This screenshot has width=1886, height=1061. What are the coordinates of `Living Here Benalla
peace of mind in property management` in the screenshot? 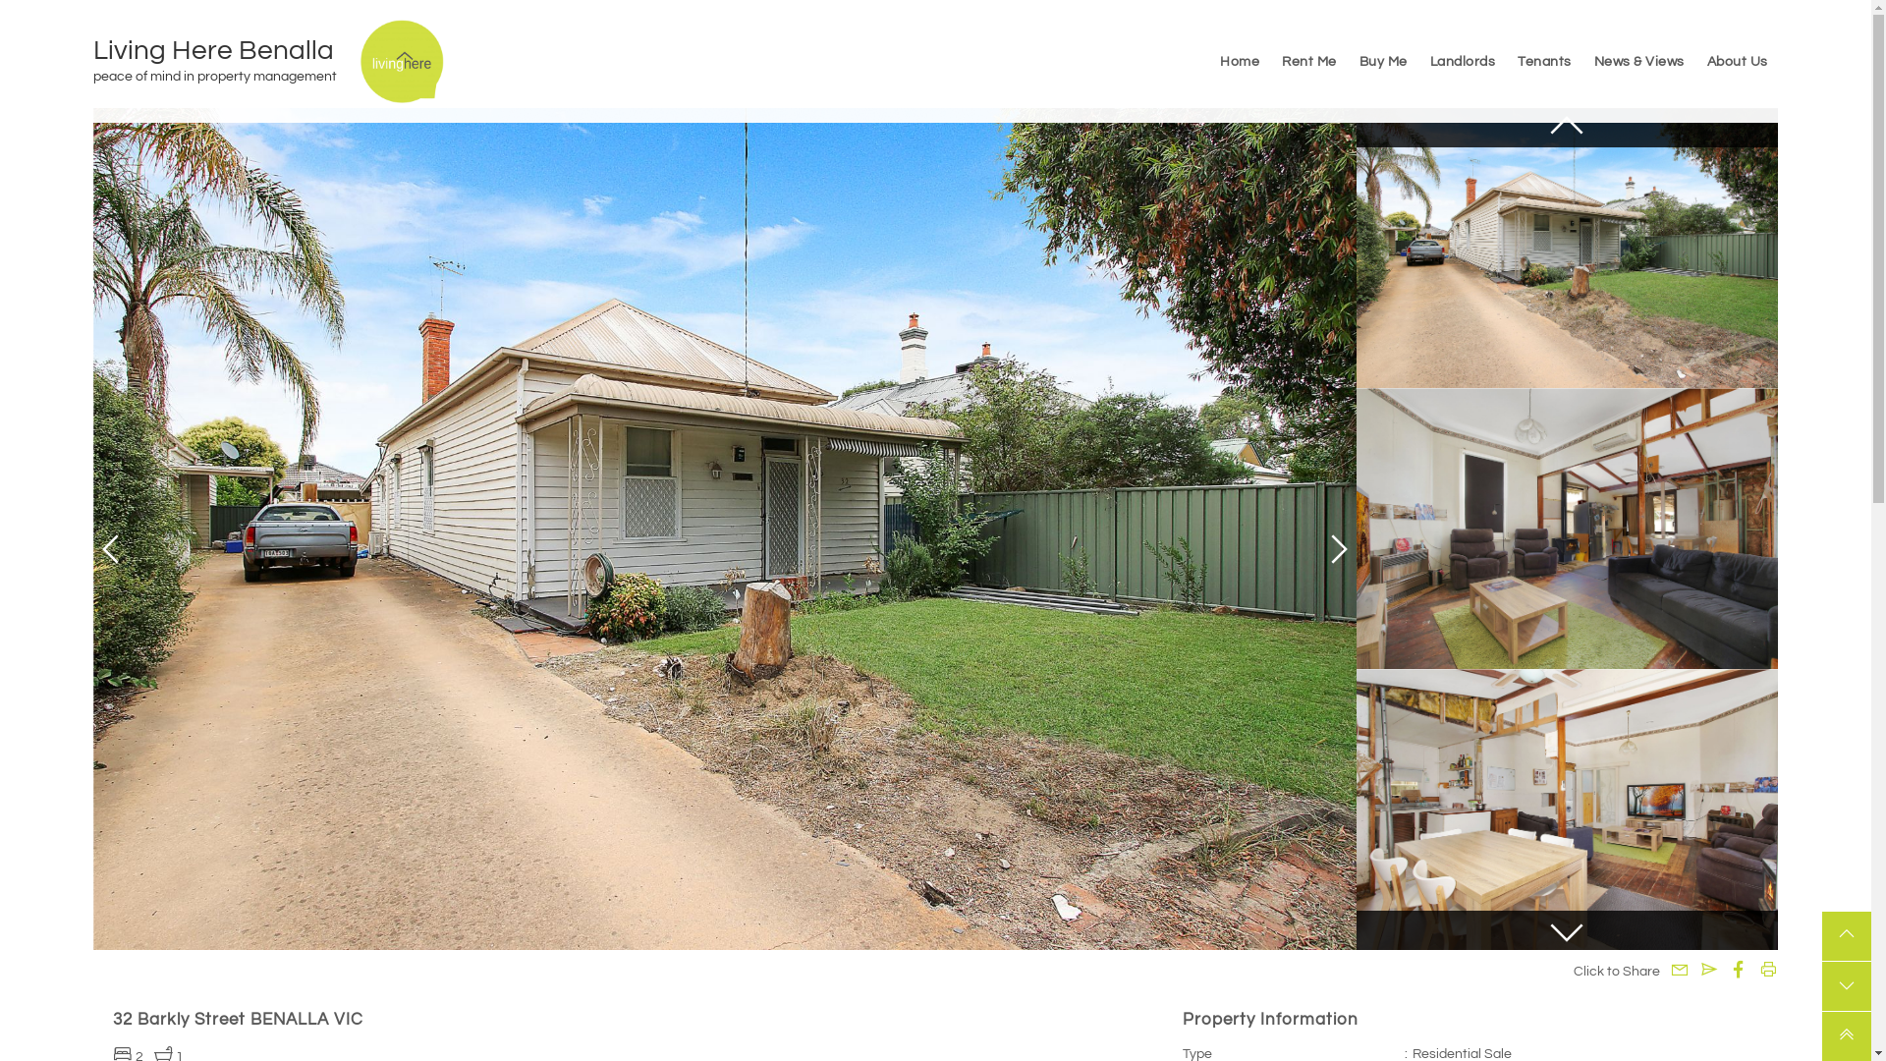 It's located at (227, 62).